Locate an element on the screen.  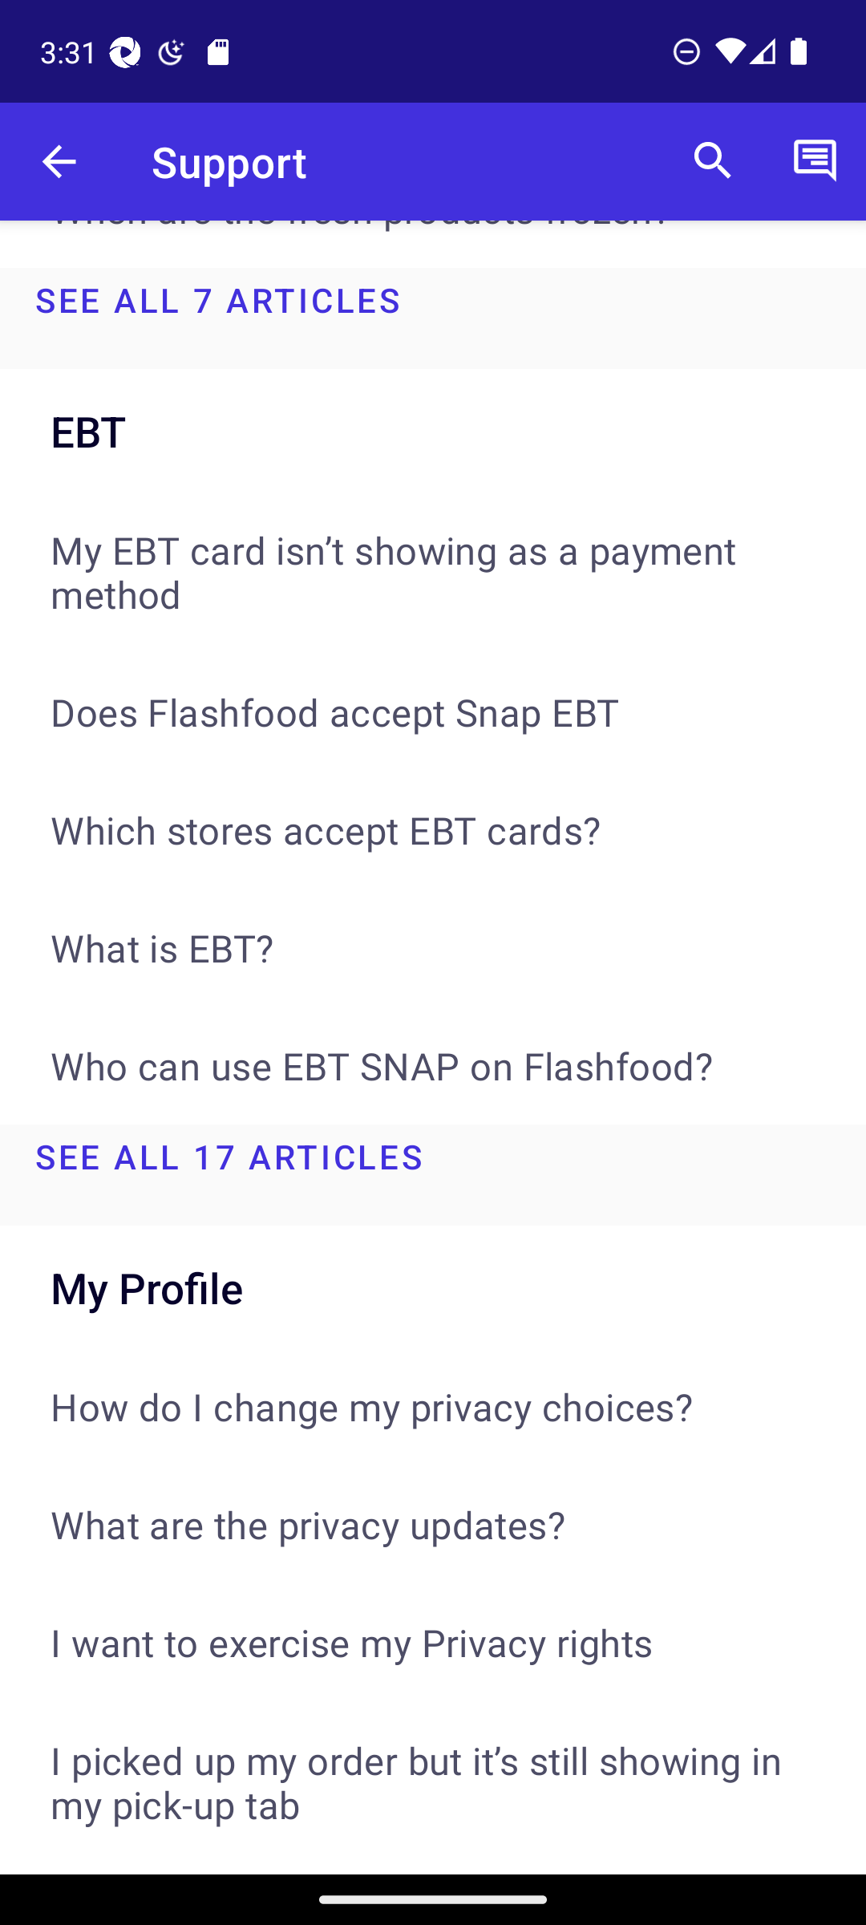
Conversations is located at coordinates (815, 162).